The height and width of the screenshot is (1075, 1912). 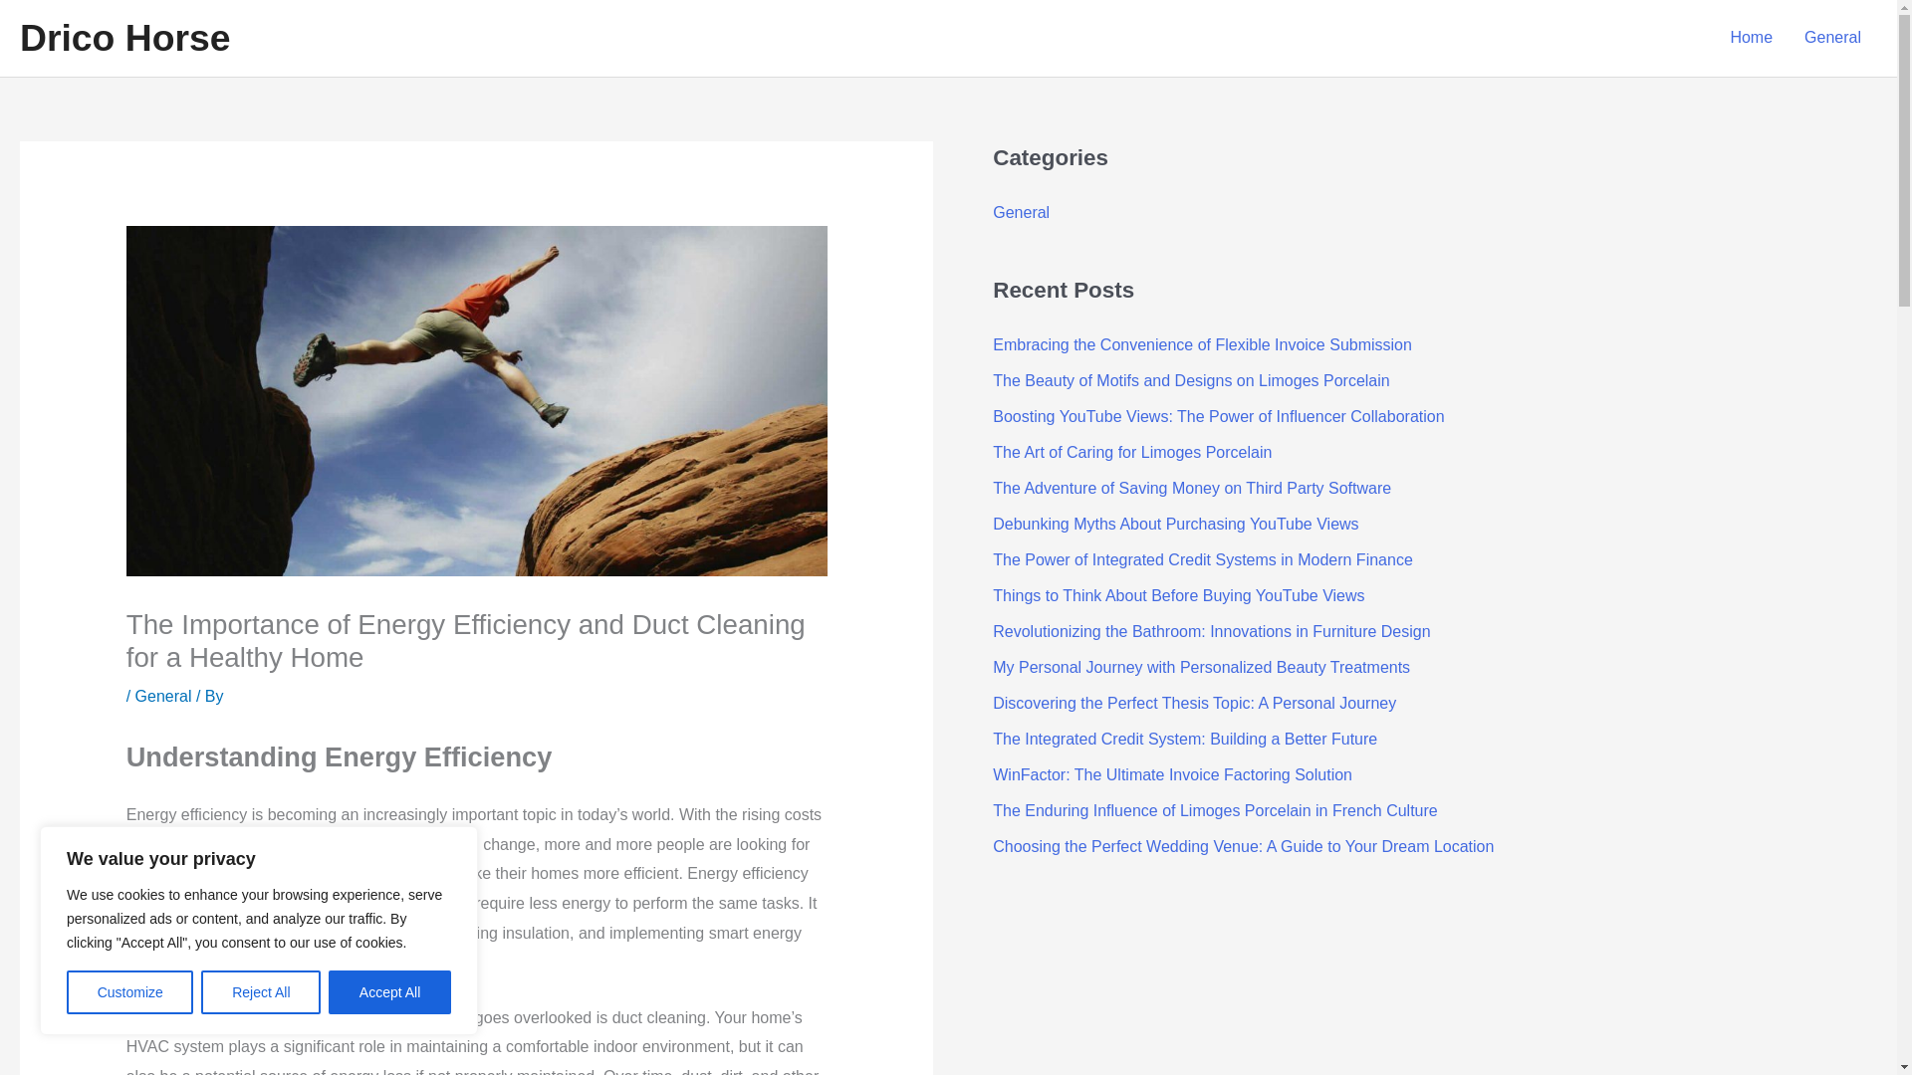 What do you see at coordinates (1202, 344) in the screenshot?
I see `Embracing the Convenience of Flexible Invoice Submission` at bounding box center [1202, 344].